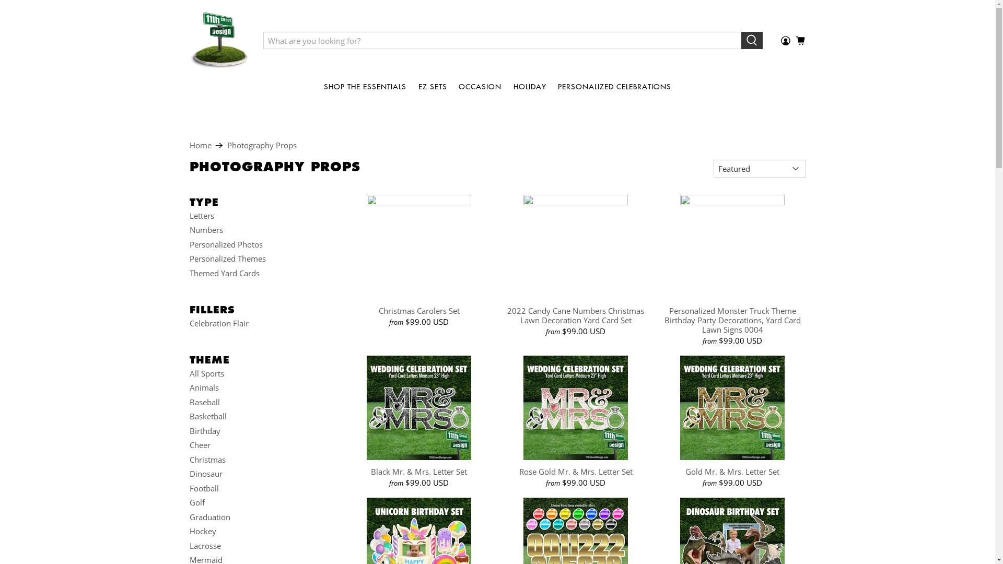 The image size is (1003, 564). Describe the element at coordinates (784, 97) in the screenshot. I see `CZK` at that location.